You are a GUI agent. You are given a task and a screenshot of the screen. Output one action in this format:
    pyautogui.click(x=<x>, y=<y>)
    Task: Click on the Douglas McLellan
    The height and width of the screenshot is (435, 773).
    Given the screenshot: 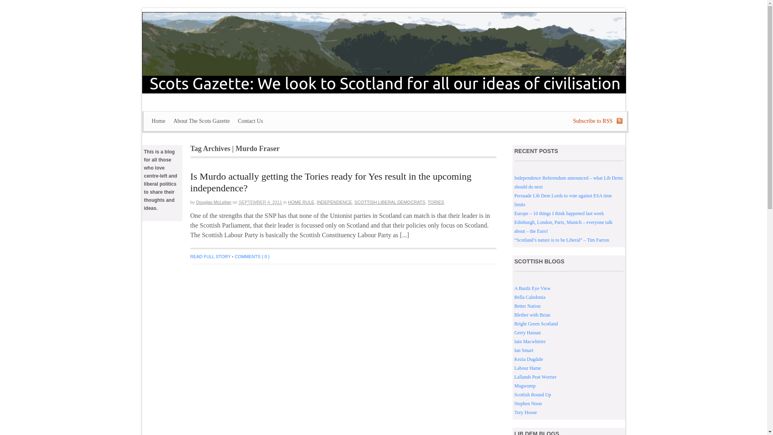 What is the action you would take?
    pyautogui.click(x=213, y=202)
    